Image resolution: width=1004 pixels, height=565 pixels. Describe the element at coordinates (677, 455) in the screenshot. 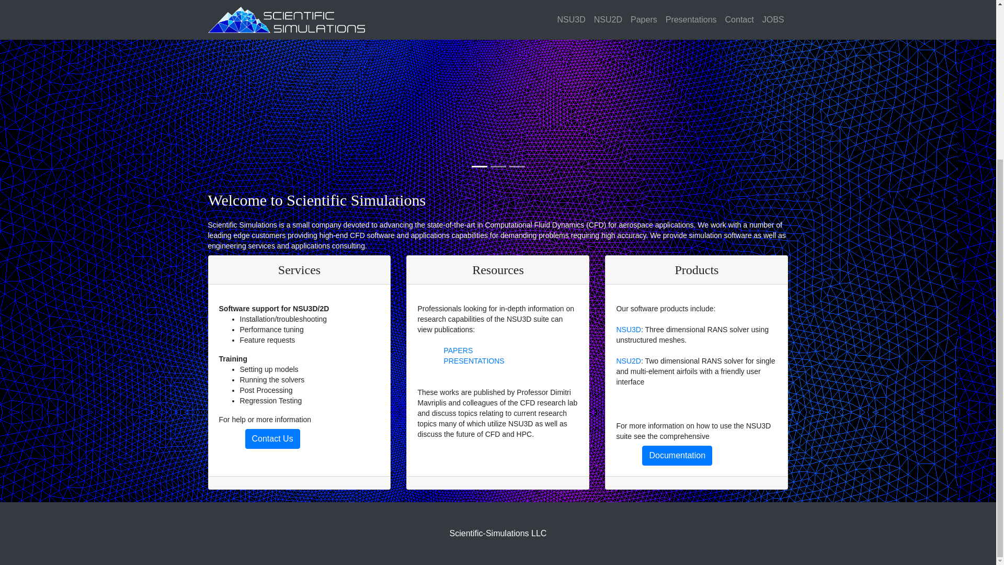

I see `Documentation` at that location.